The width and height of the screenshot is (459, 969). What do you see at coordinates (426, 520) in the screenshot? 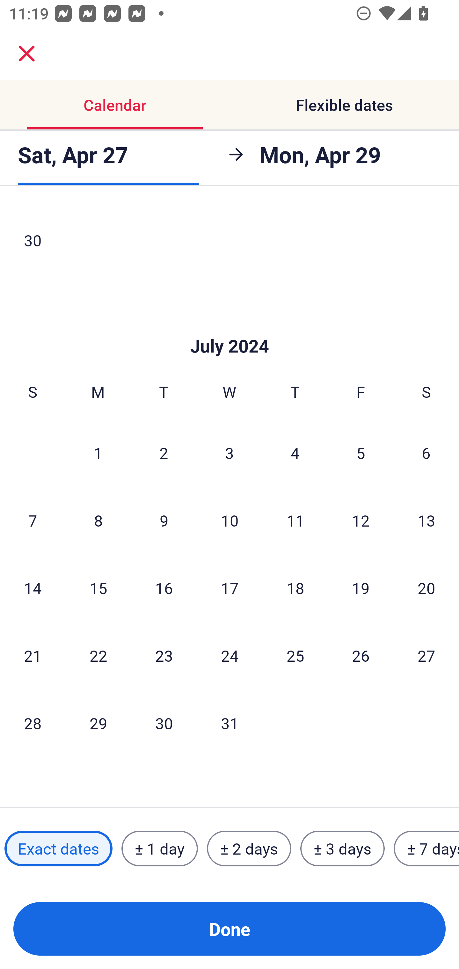
I see `13 Saturday, July 13, 2024` at bounding box center [426, 520].